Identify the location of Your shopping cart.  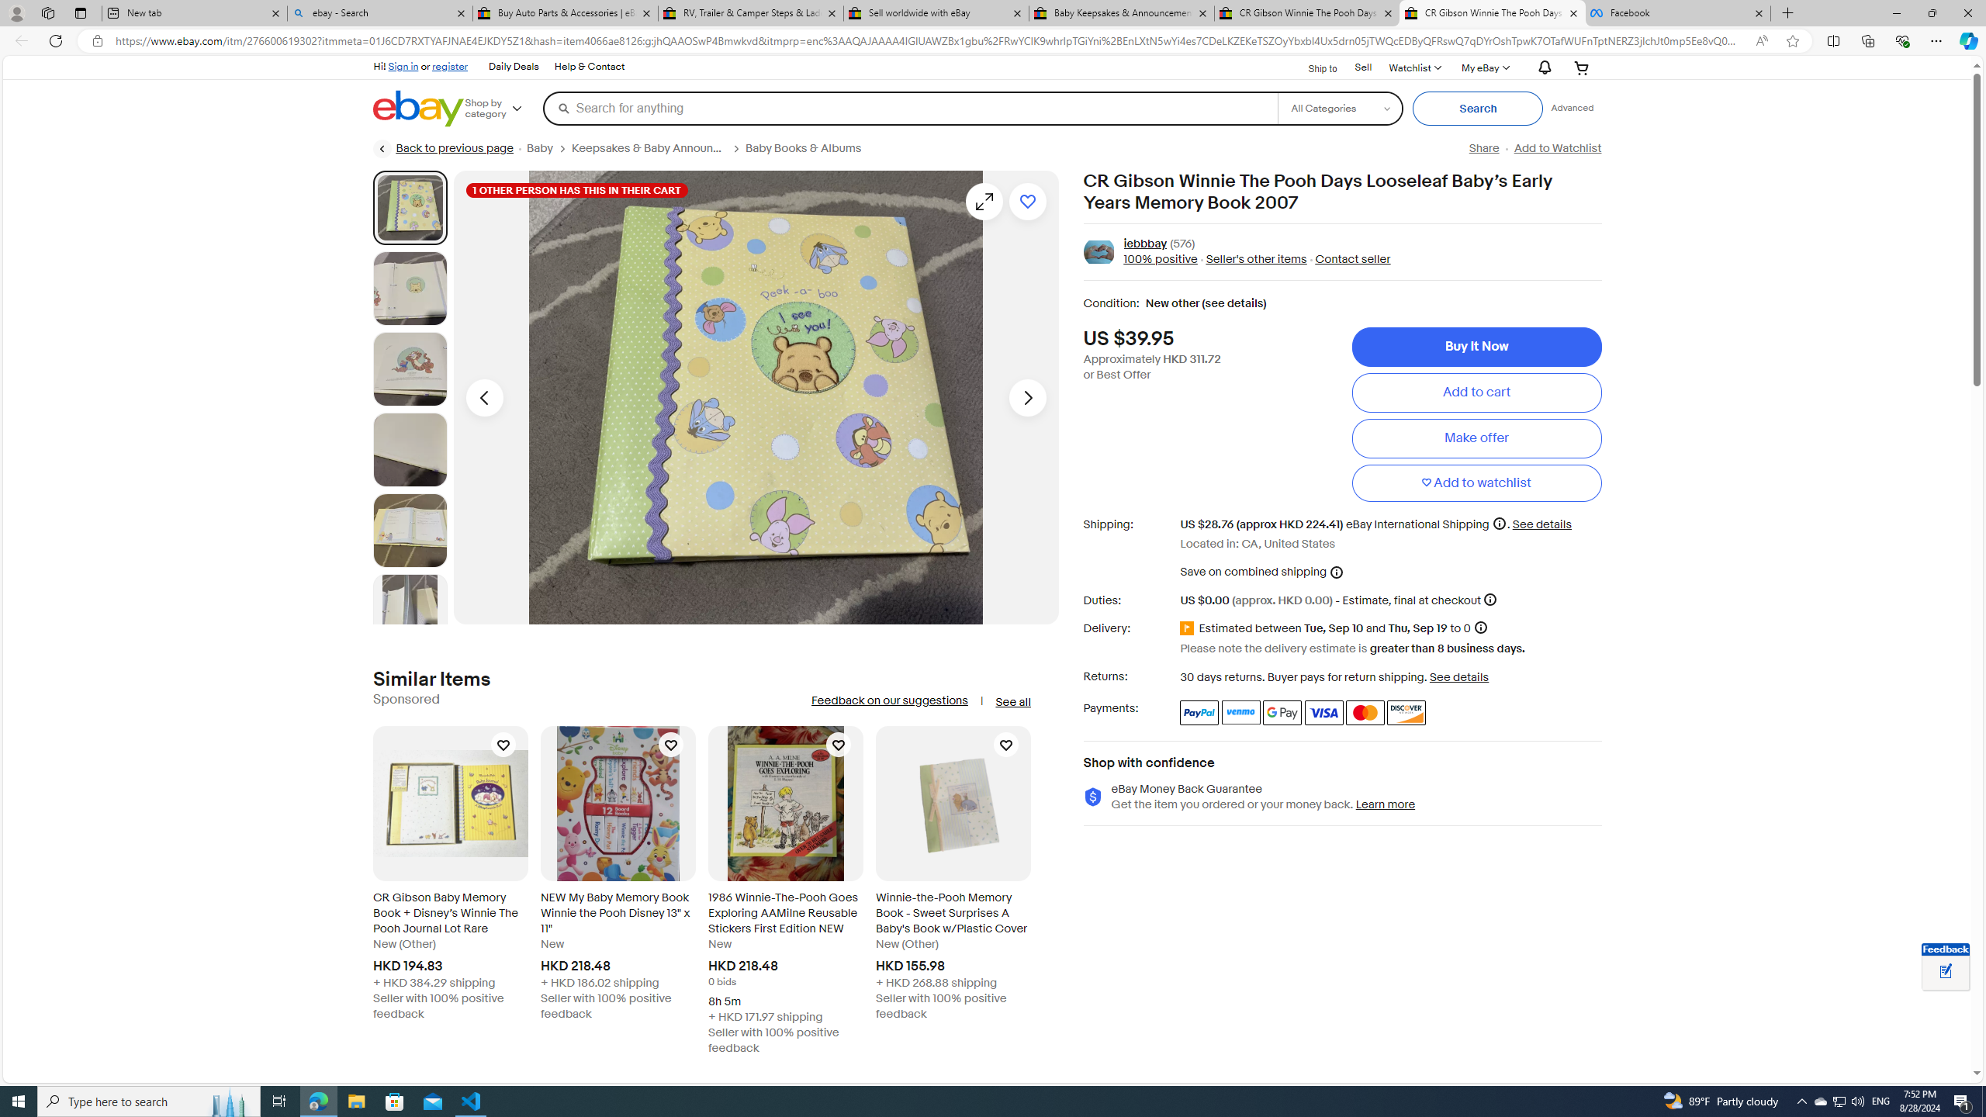
(1581, 67).